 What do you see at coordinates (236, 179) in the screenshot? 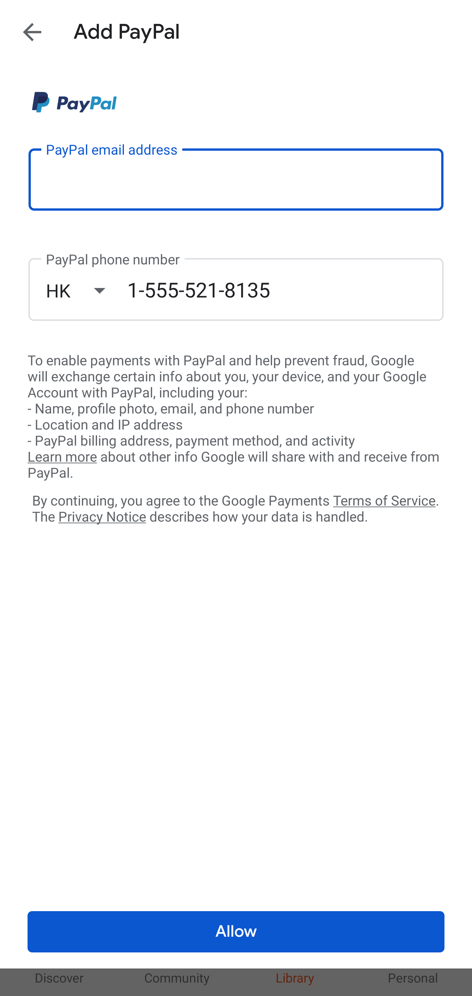
I see `PayPal email address` at bounding box center [236, 179].